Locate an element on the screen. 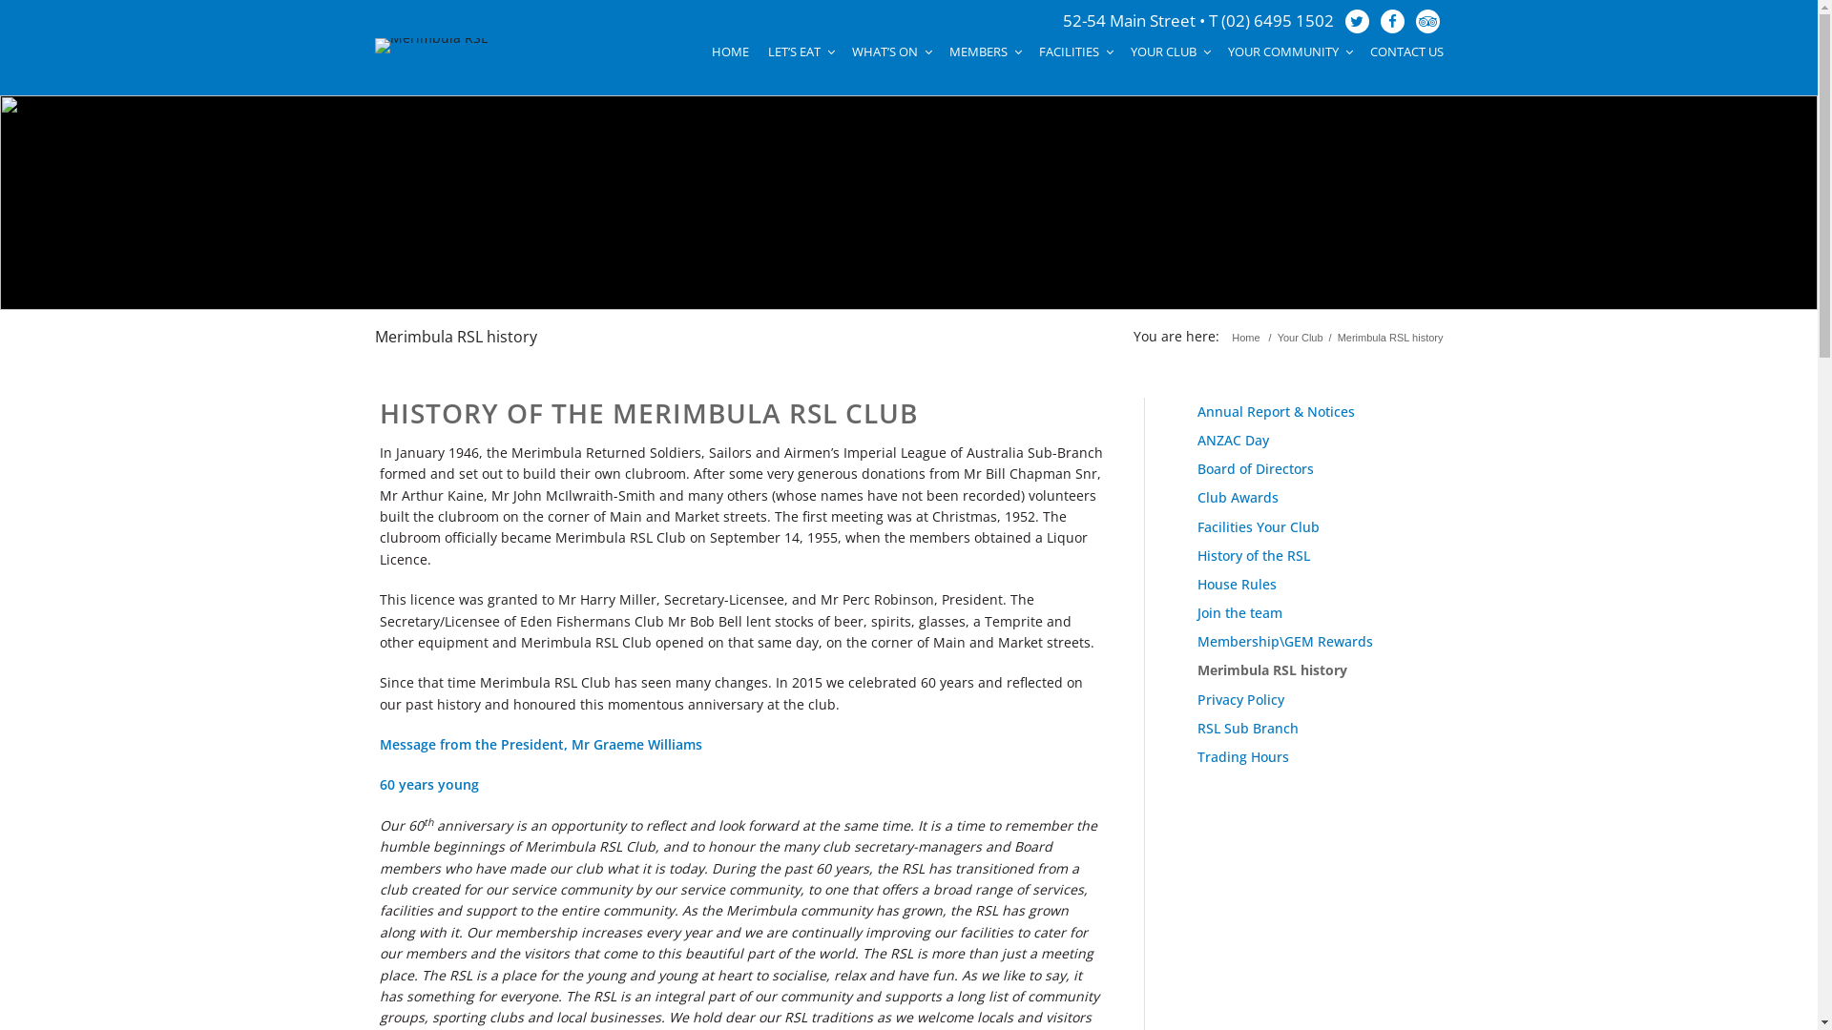 This screenshot has width=1832, height=1030. RSL Sub Branch is located at coordinates (1248, 729).